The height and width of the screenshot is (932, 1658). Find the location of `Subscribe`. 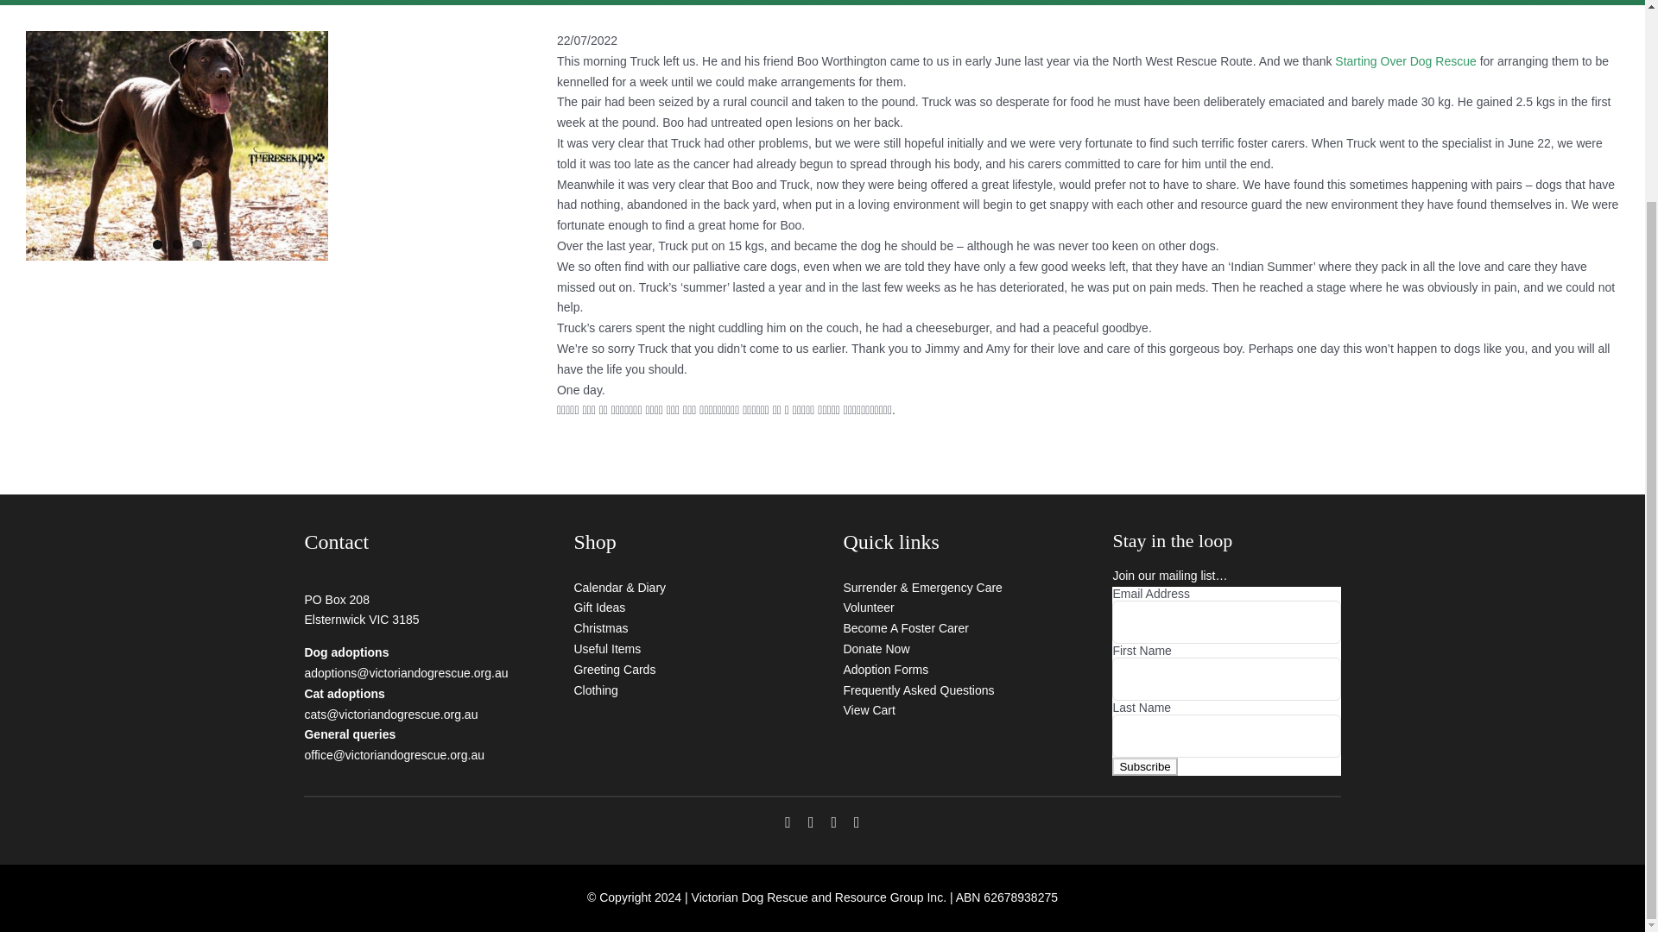

Subscribe is located at coordinates (1145, 766).